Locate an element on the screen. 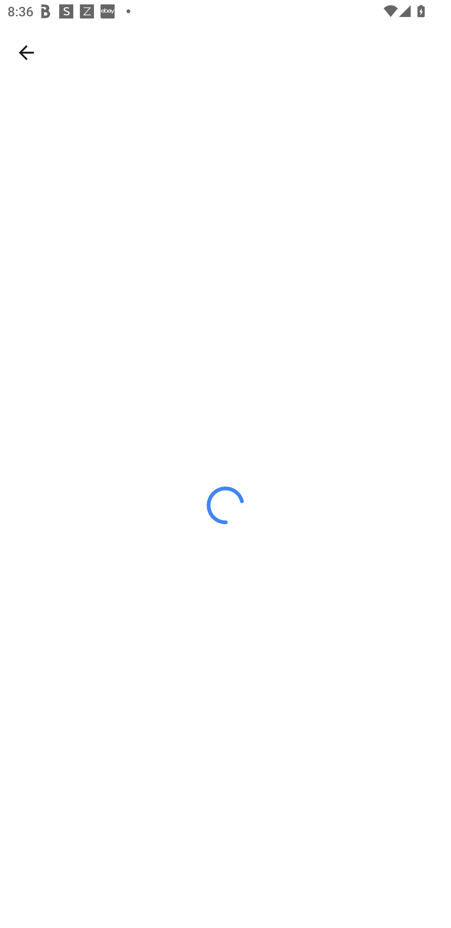  Navigate up is located at coordinates (26, 52).